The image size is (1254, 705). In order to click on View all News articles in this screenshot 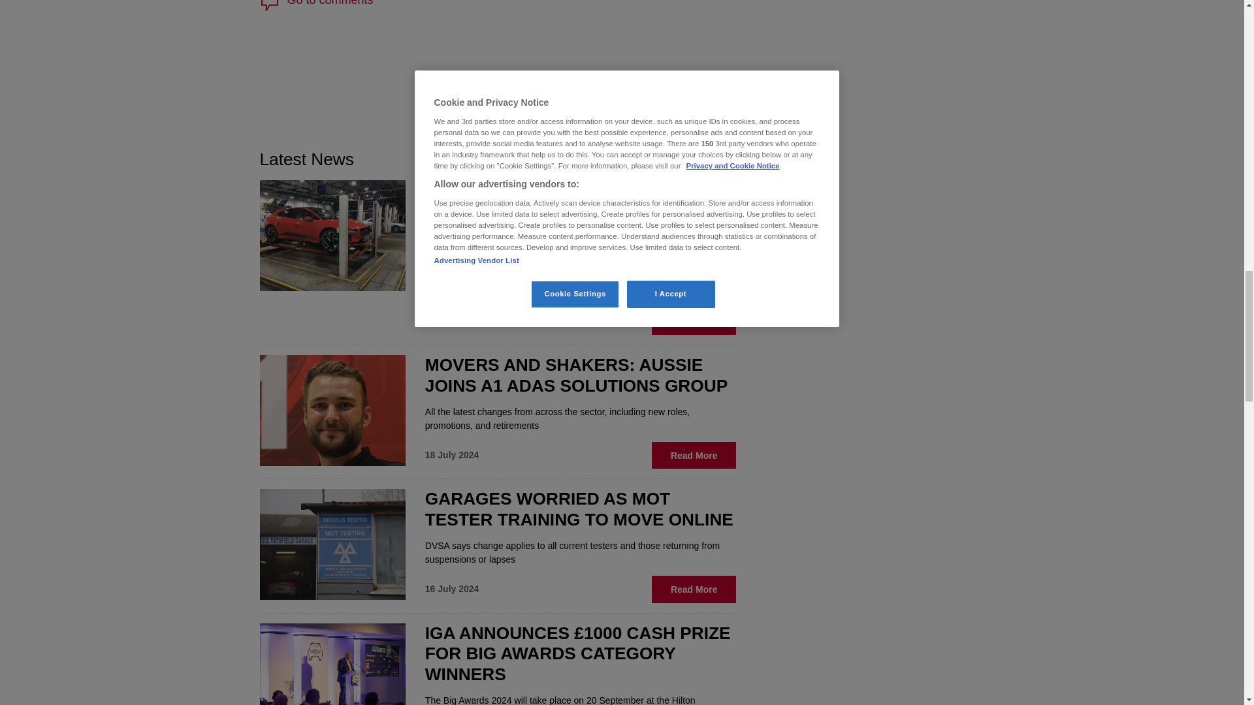, I will do `click(498, 4)`.